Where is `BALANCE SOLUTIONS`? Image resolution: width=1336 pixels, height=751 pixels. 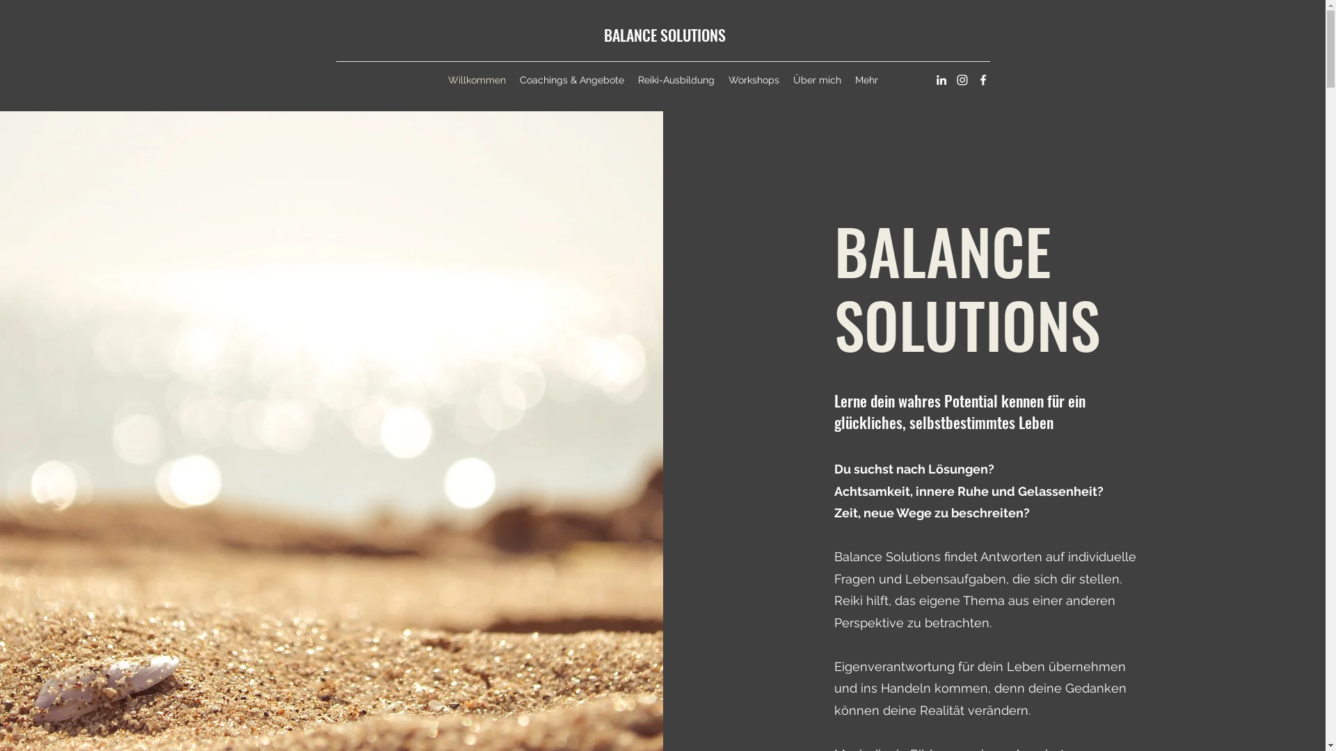 BALANCE SOLUTIONS is located at coordinates (665, 35).